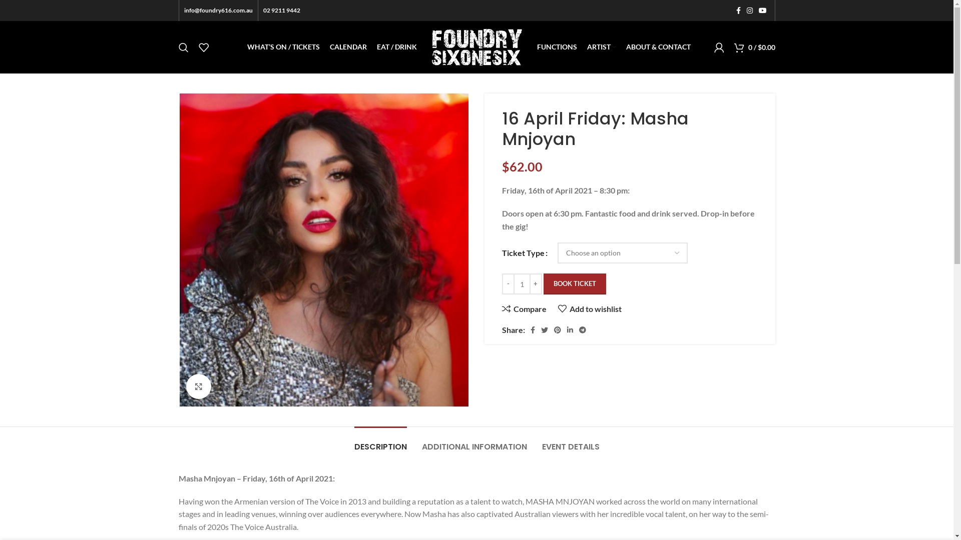  Describe the element at coordinates (323, 250) in the screenshot. I see `Screen Shot 2021-01-05 at 4.19.31 pm` at that location.